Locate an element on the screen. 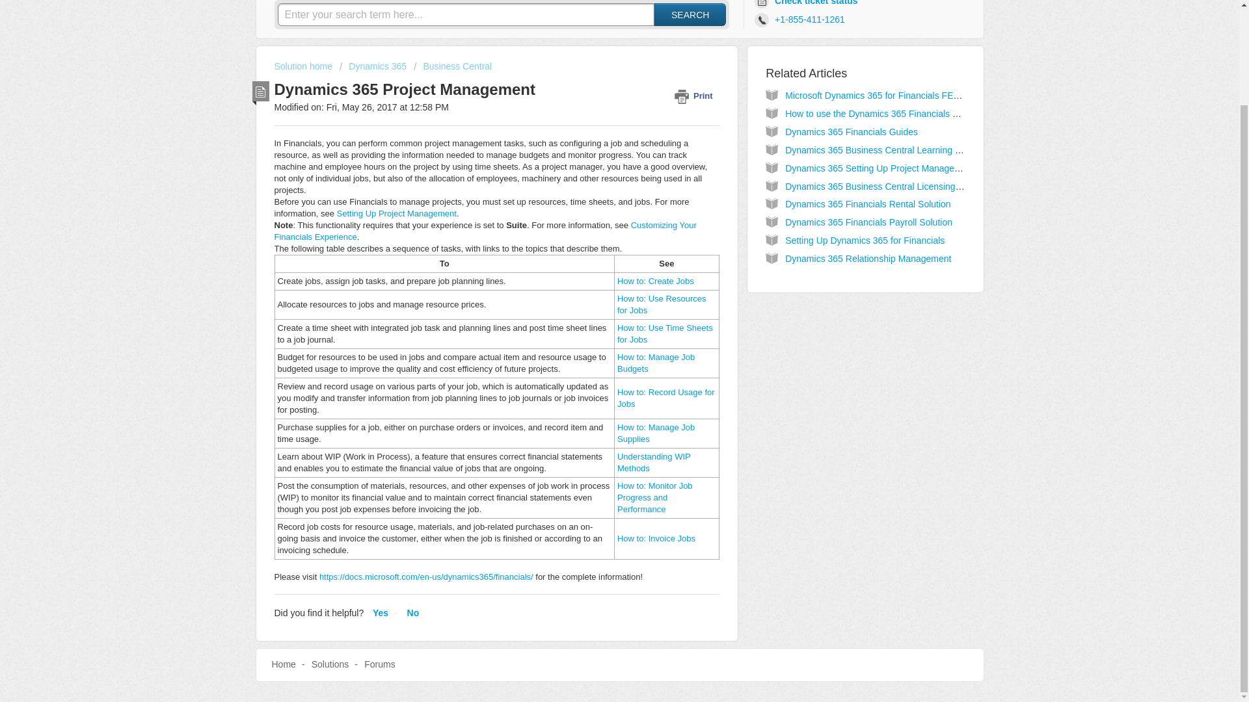 This screenshot has height=702, width=1249. Check ticket status is located at coordinates (808, 5).